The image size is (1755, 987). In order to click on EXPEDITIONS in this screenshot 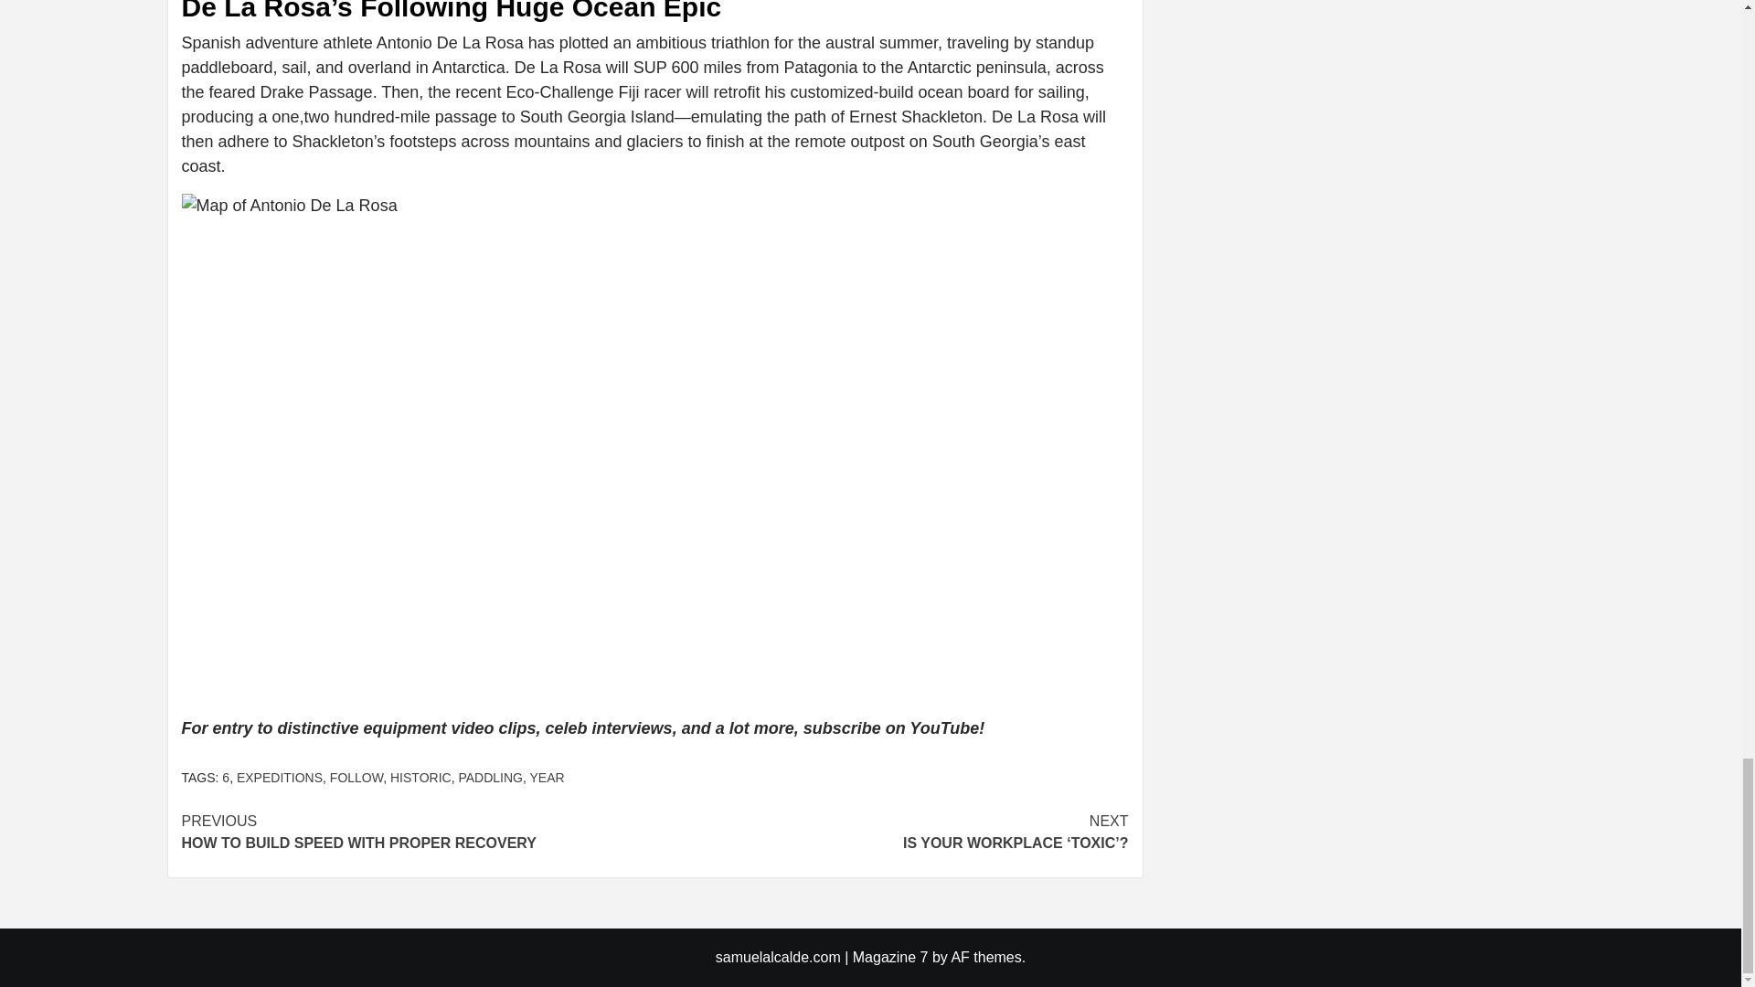, I will do `click(280, 777)`.